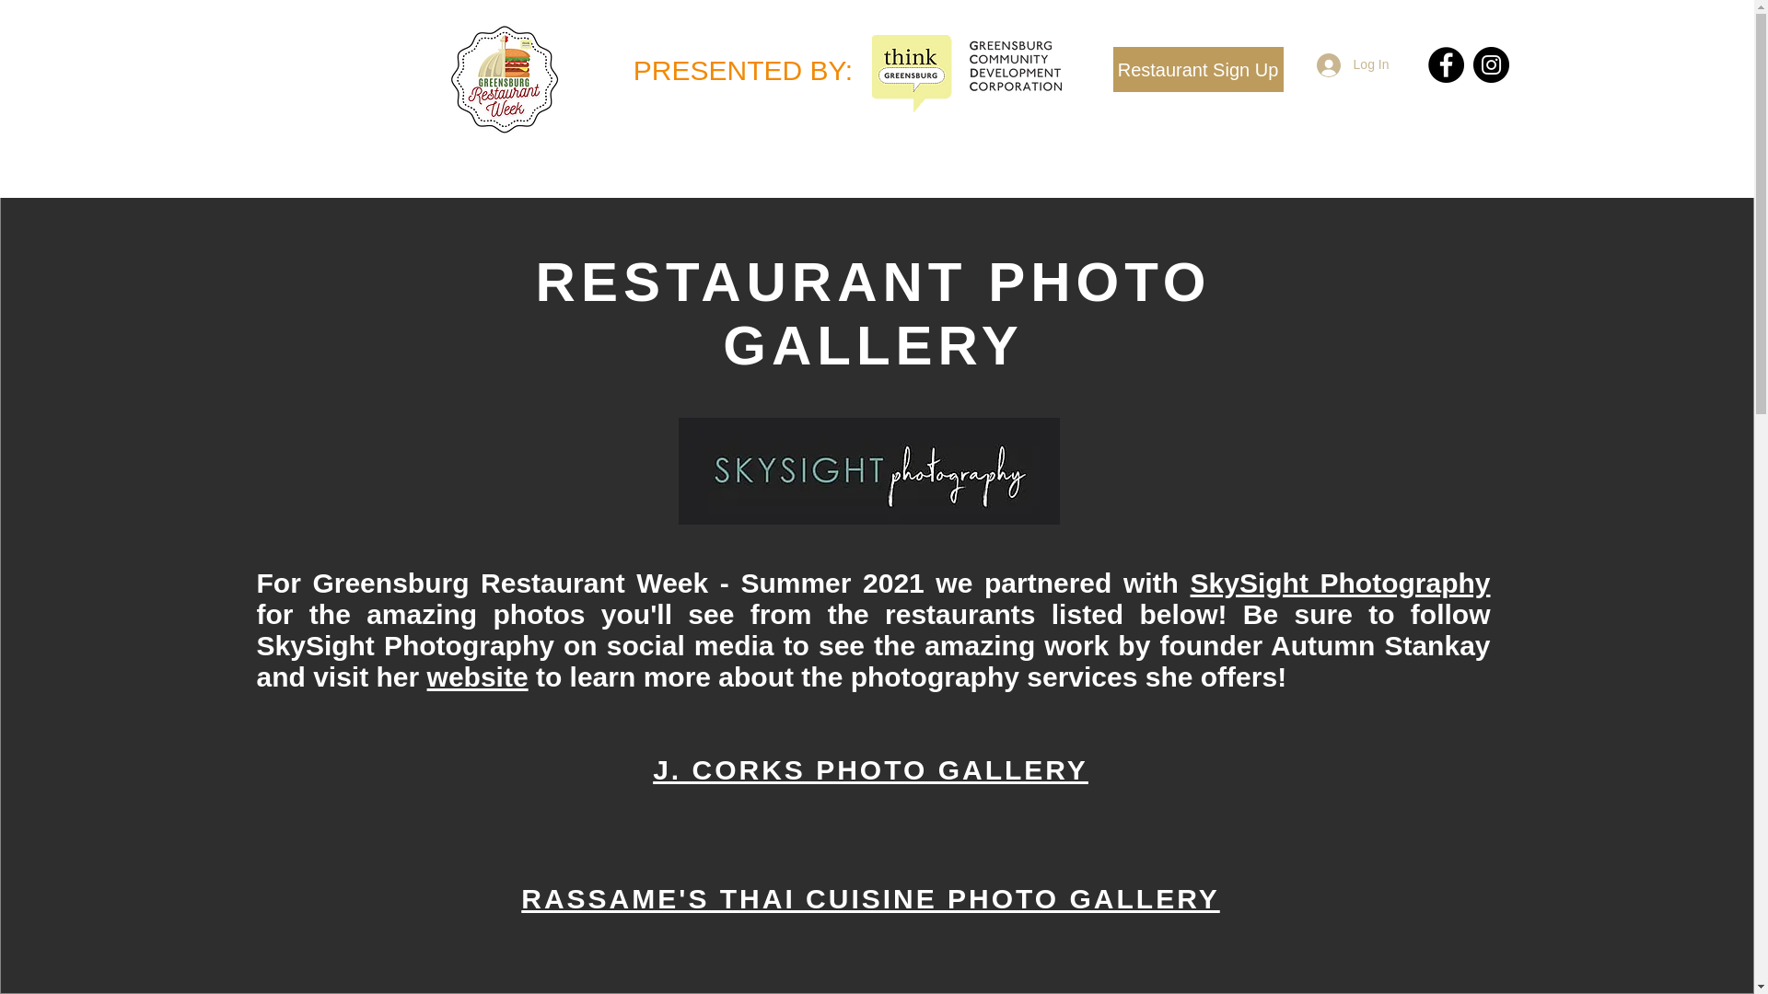  Describe the element at coordinates (1353, 64) in the screenshot. I see `Log In` at that location.